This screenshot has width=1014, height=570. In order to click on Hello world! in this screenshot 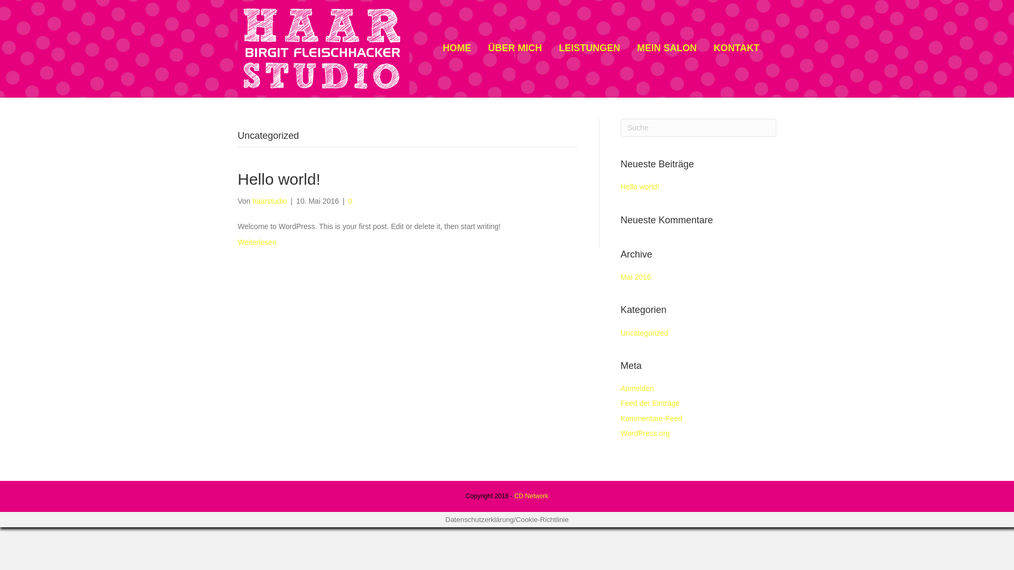, I will do `click(279, 179)`.